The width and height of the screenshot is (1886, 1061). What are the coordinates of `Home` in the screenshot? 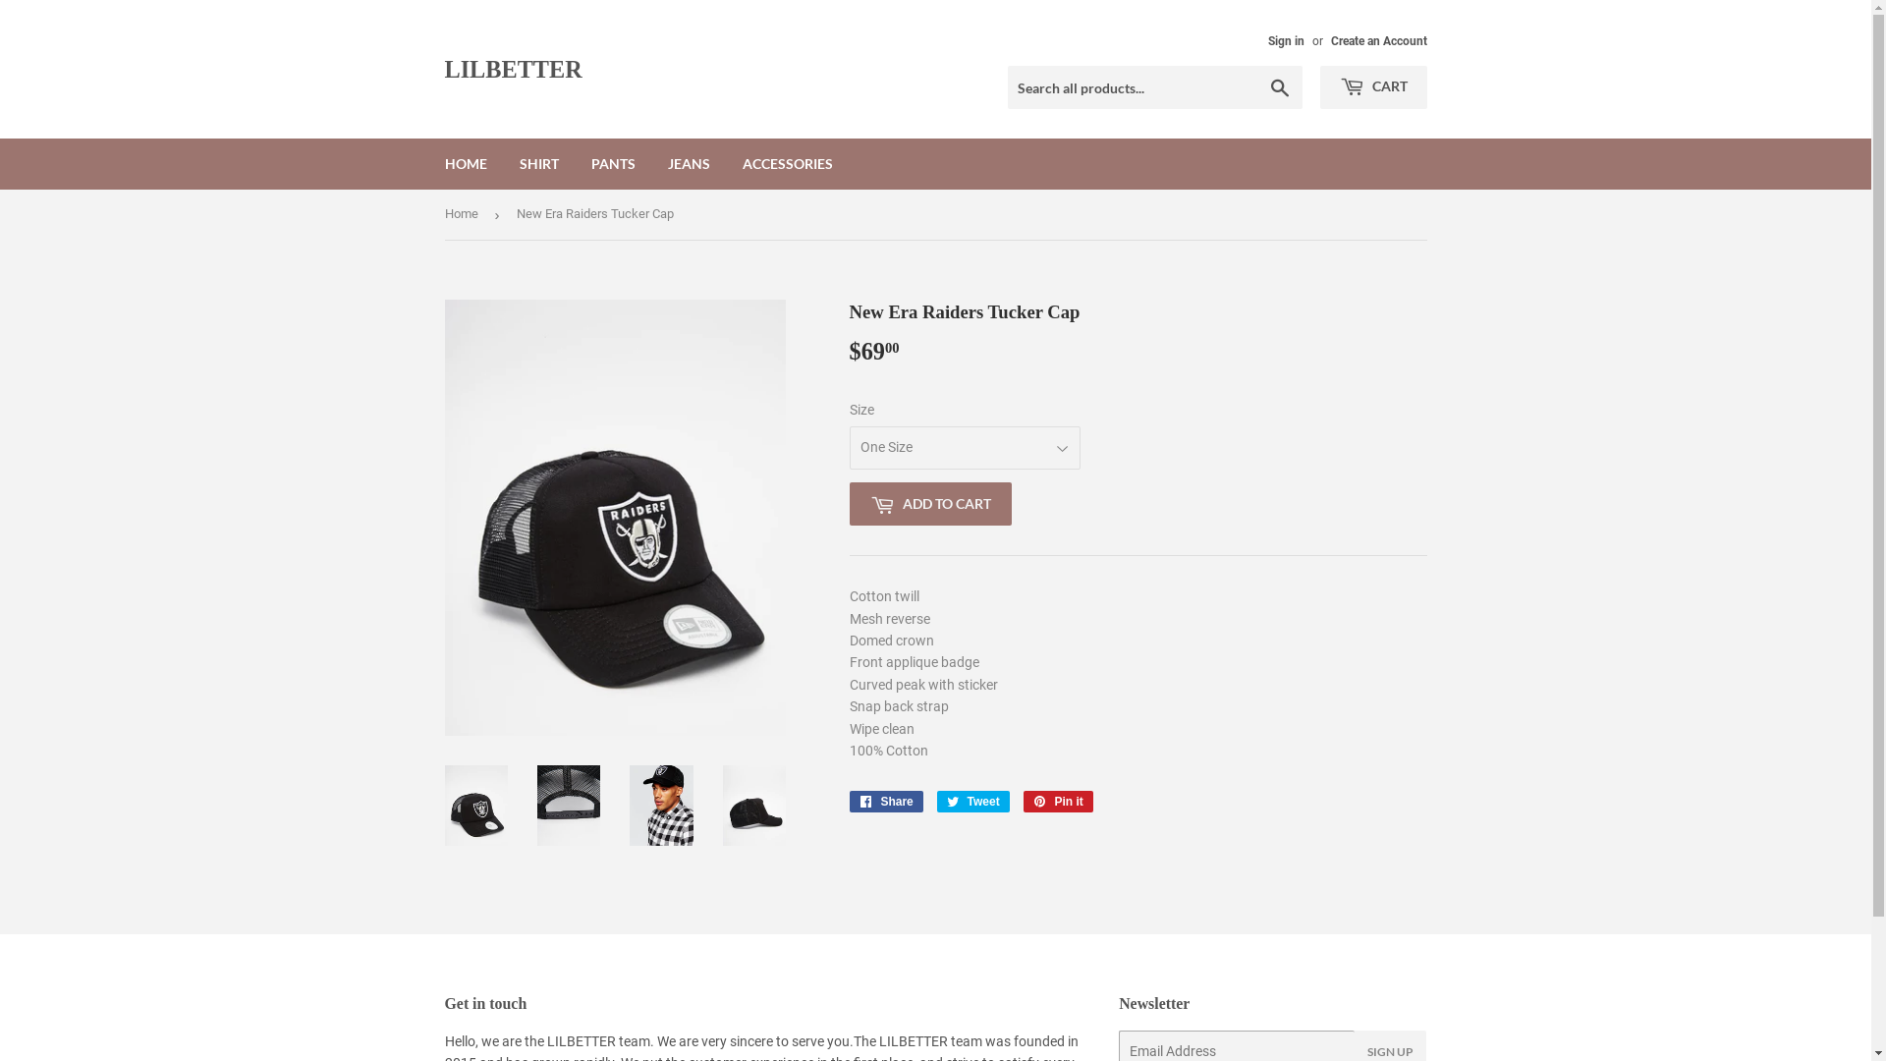 It's located at (464, 214).